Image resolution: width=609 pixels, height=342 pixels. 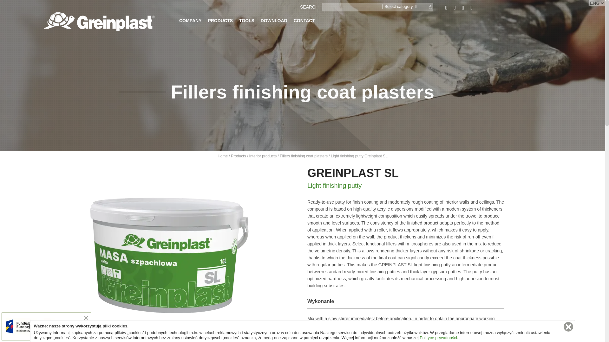 What do you see at coordinates (247, 22) in the screenshot?
I see `Tools` at bounding box center [247, 22].